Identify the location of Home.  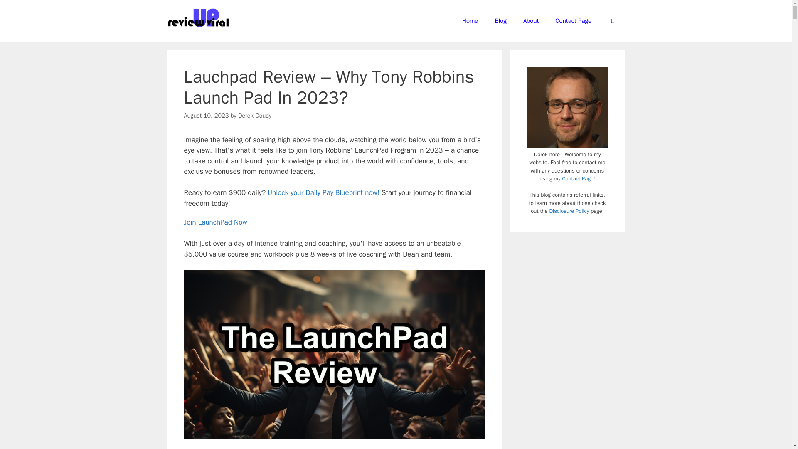
(470, 21).